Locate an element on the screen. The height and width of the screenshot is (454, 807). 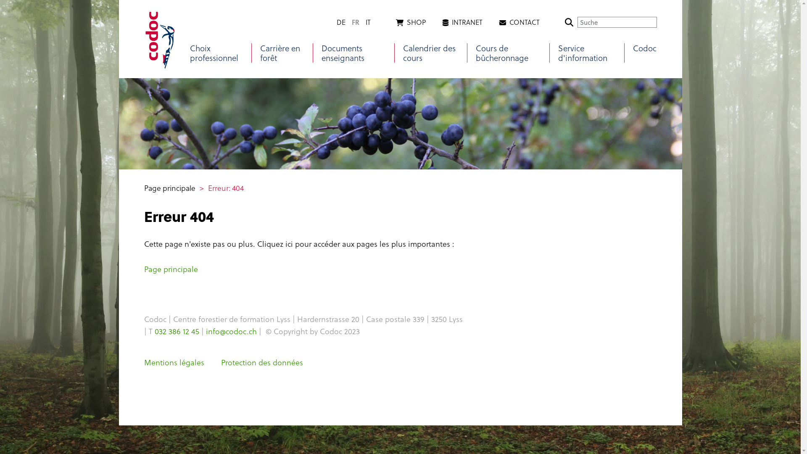
Page principale is located at coordinates (171, 269).